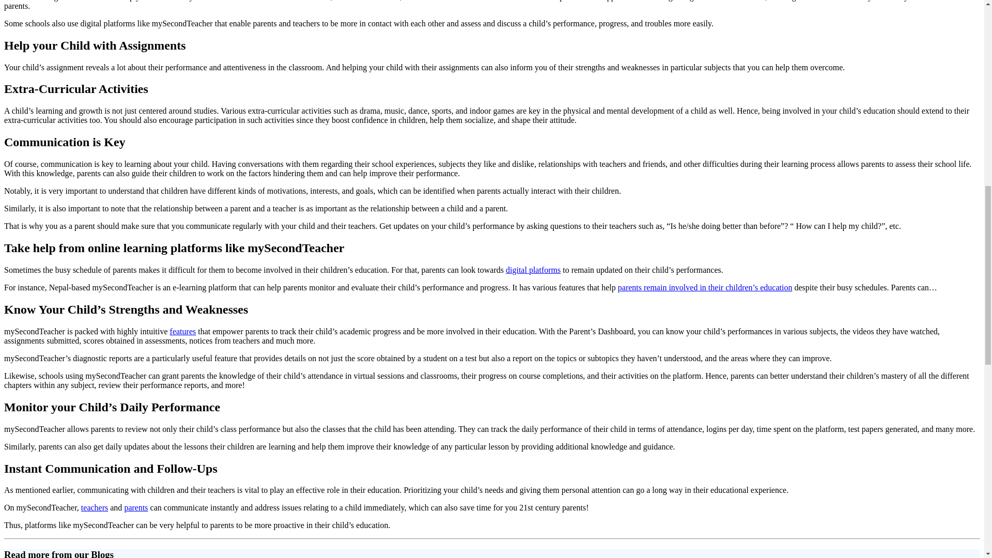  Describe the element at coordinates (95, 507) in the screenshot. I see `teachers` at that location.